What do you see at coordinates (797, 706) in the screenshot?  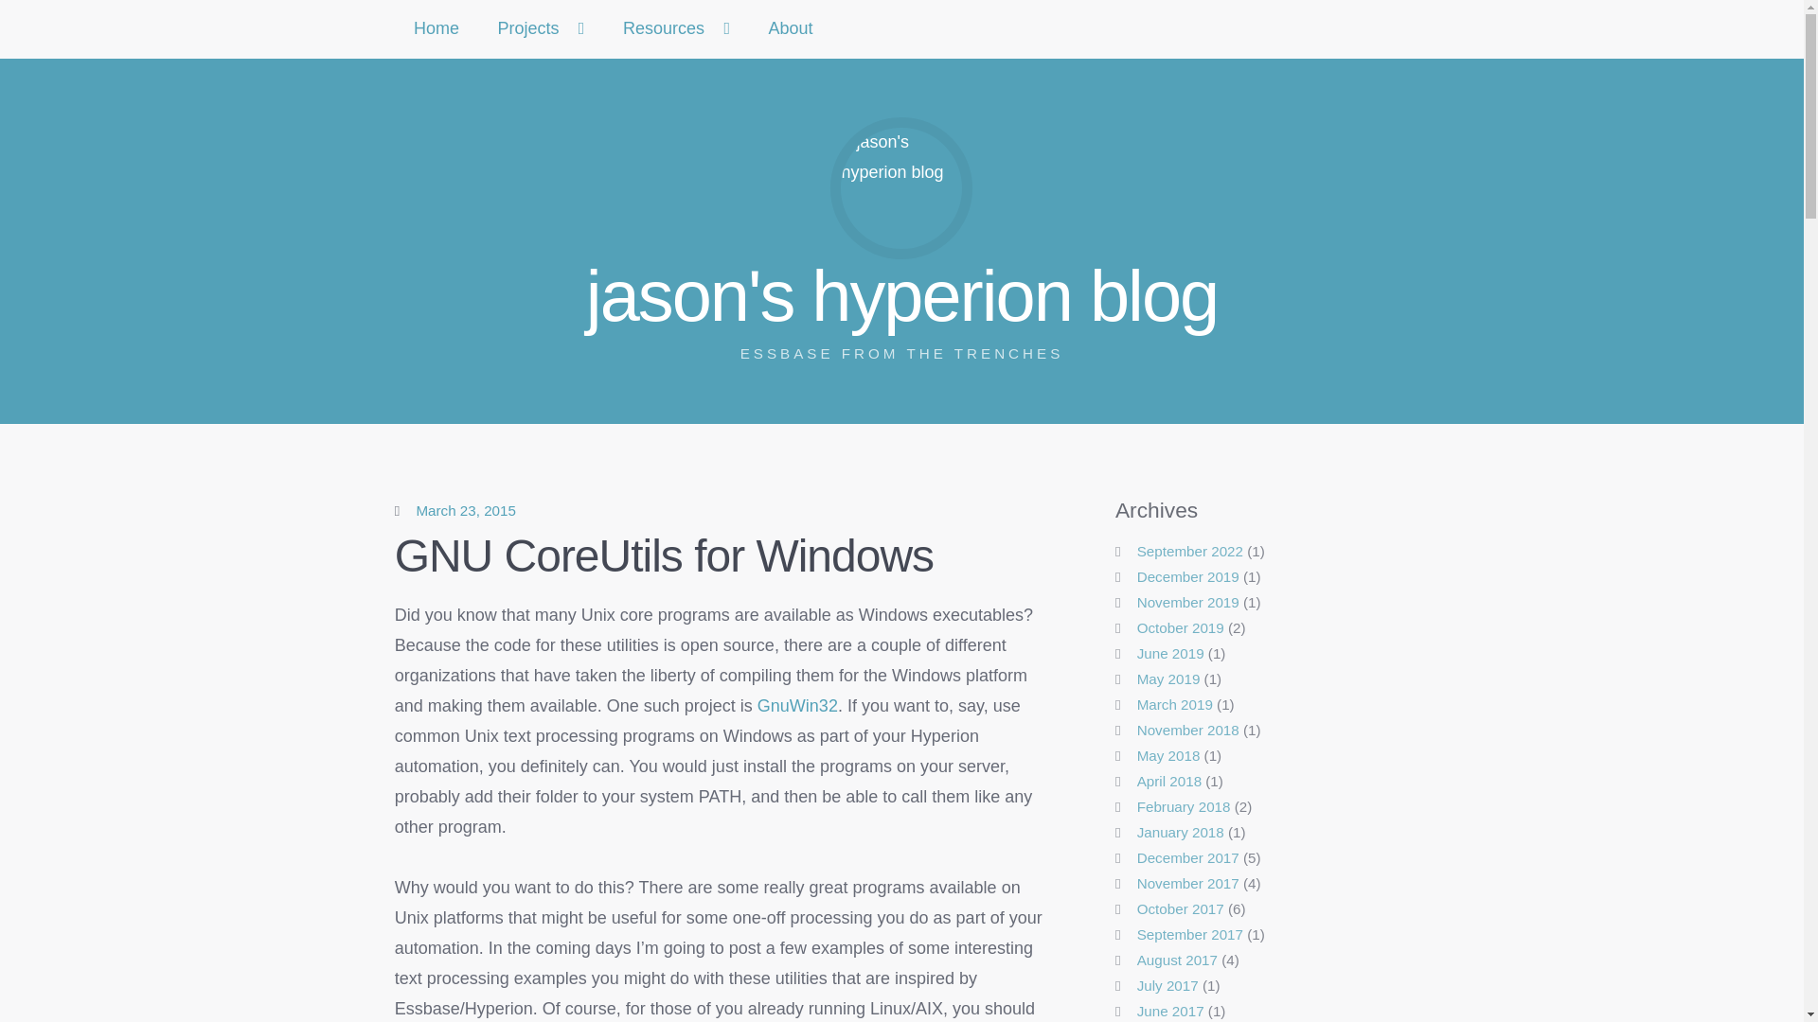 I see `Resources` at bounding box center [797, 706].